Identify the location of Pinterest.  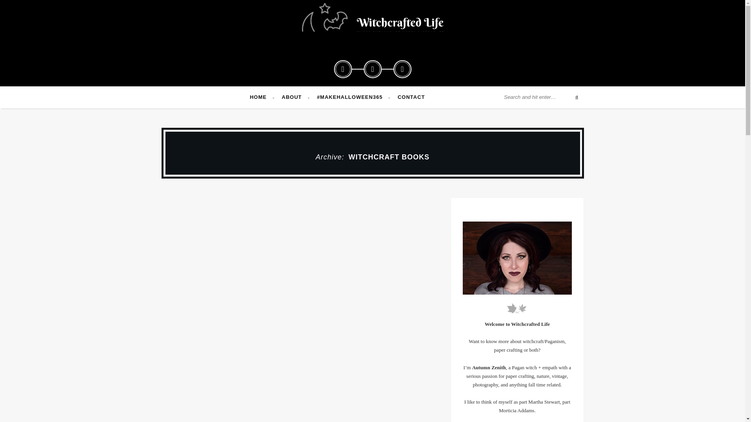
(372, 69).